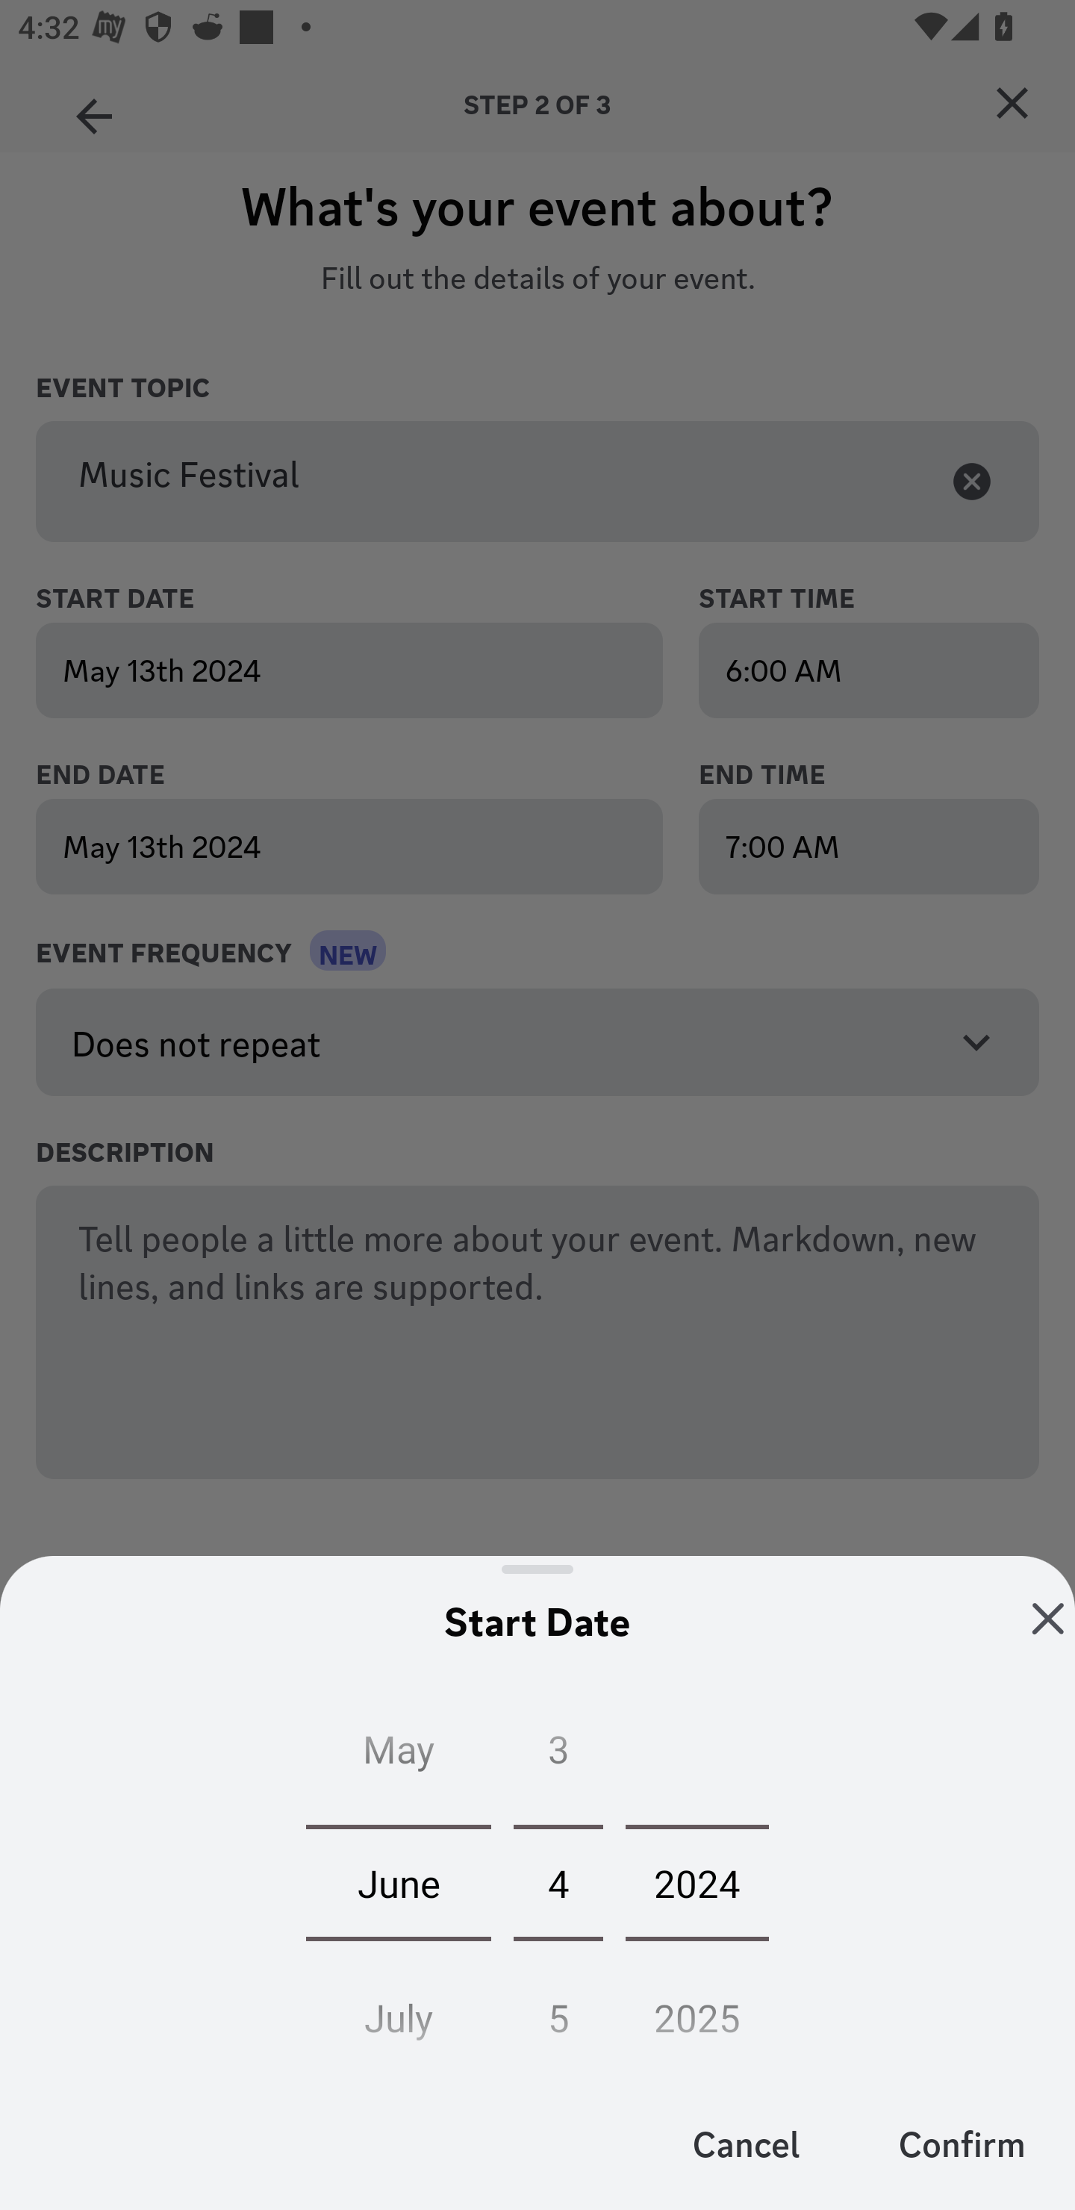 This screenshot has width=1075, height=2210. What do you see at coordinates (747, 2143) in the screenshot?
I see `Cancel` at bounding box center [747, 2143].